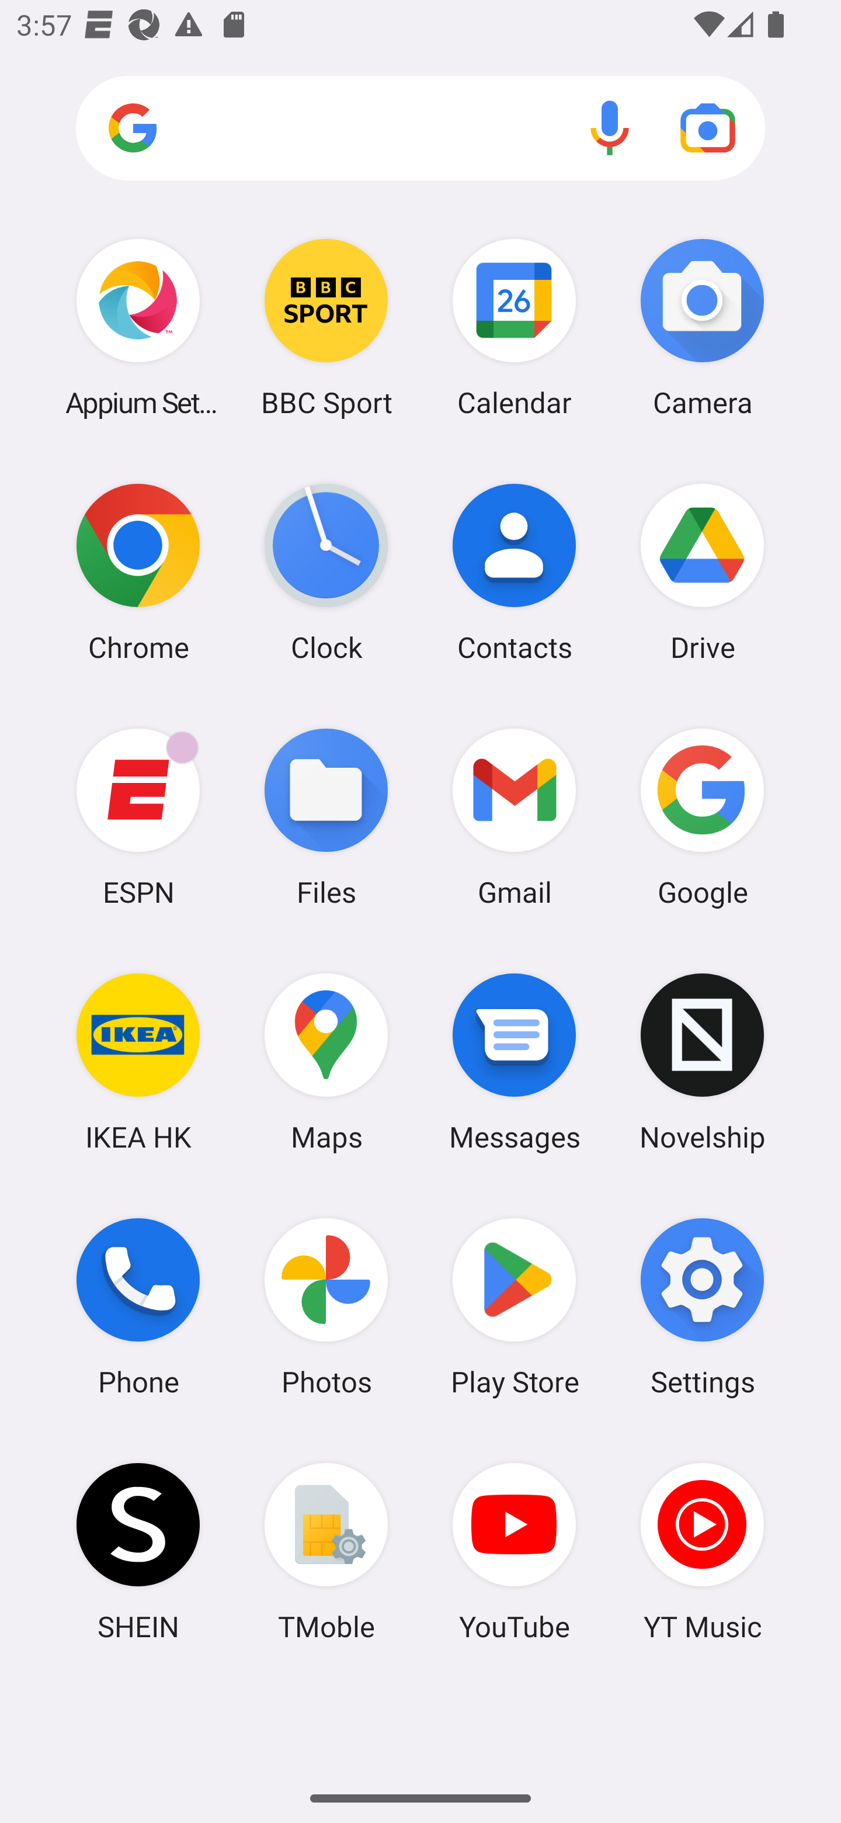  I want to click on Drive, so click(702, 572).